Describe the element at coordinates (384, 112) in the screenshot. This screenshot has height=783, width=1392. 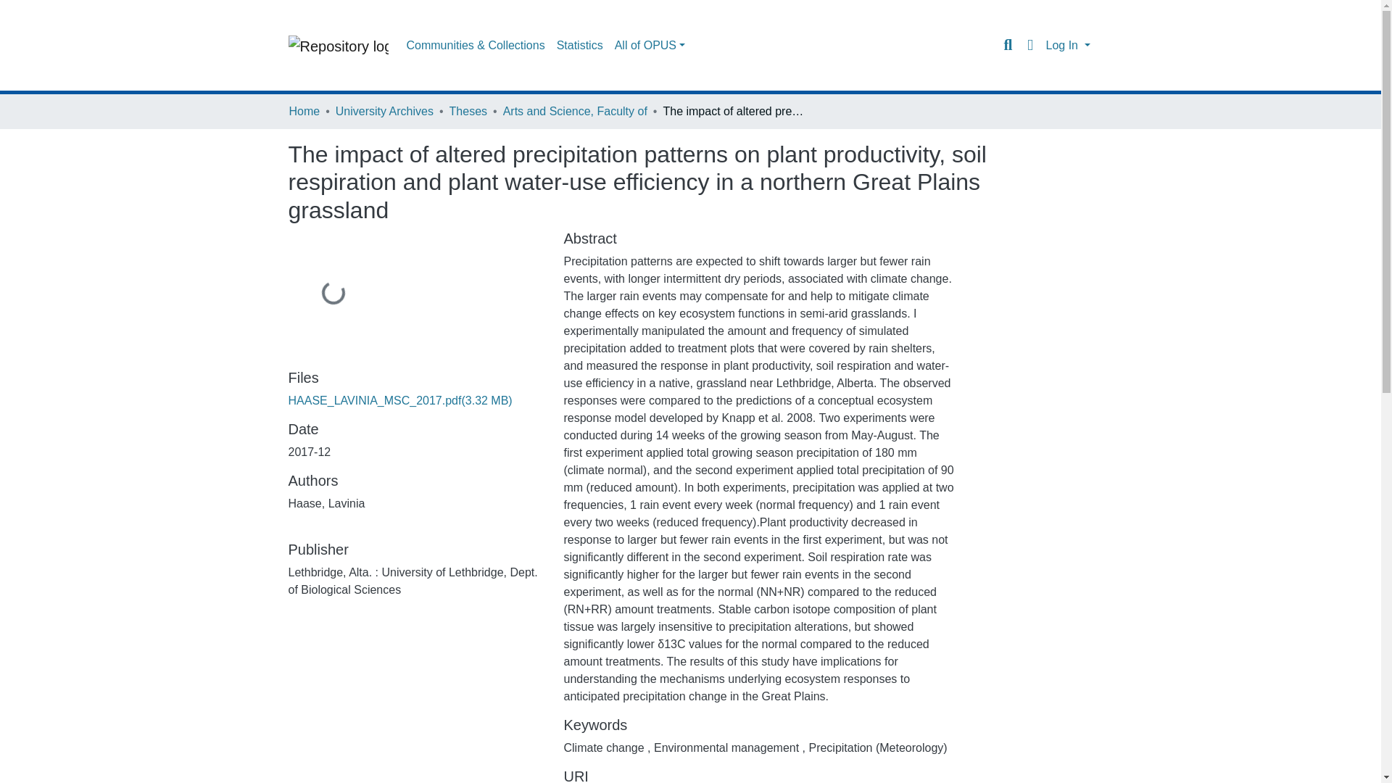
I see `University Archives` at that location.